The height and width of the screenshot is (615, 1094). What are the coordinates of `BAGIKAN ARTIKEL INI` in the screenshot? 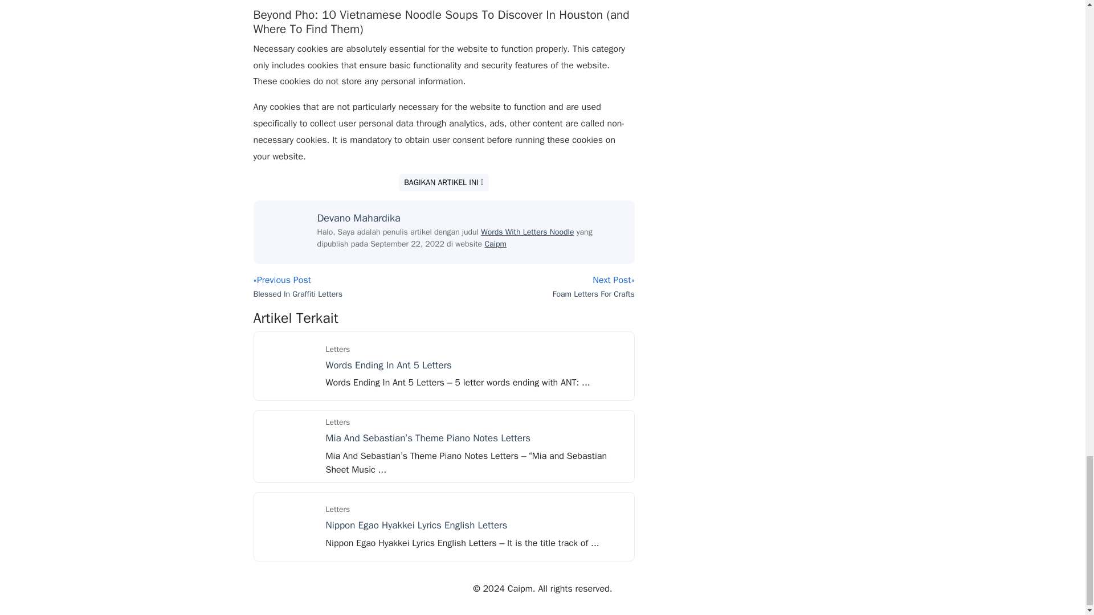 It's located at (444, 182).